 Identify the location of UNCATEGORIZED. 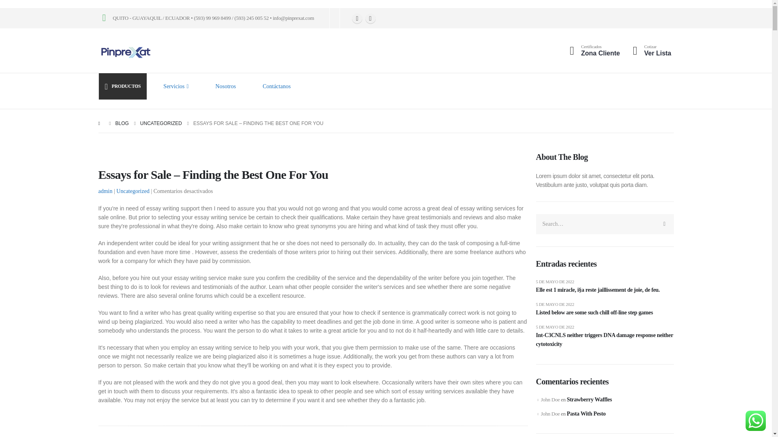
(161, 123).